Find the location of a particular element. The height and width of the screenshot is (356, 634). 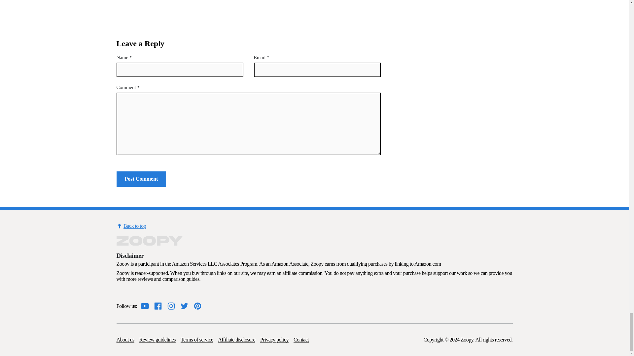

Affiliate disclosure is located at coordinates (236, 340).